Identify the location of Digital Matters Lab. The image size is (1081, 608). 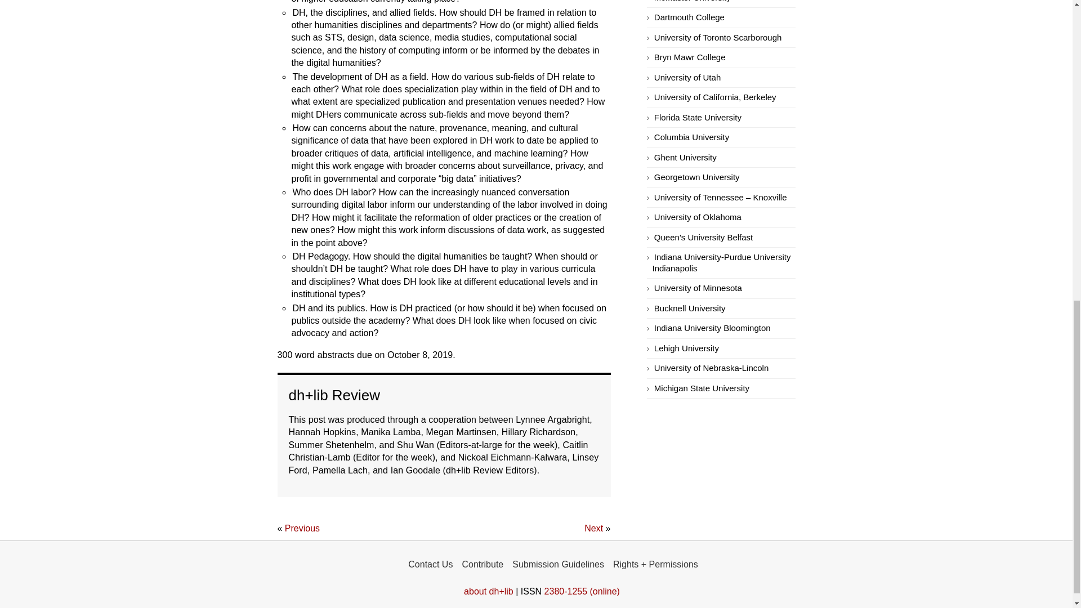
(687, 78).